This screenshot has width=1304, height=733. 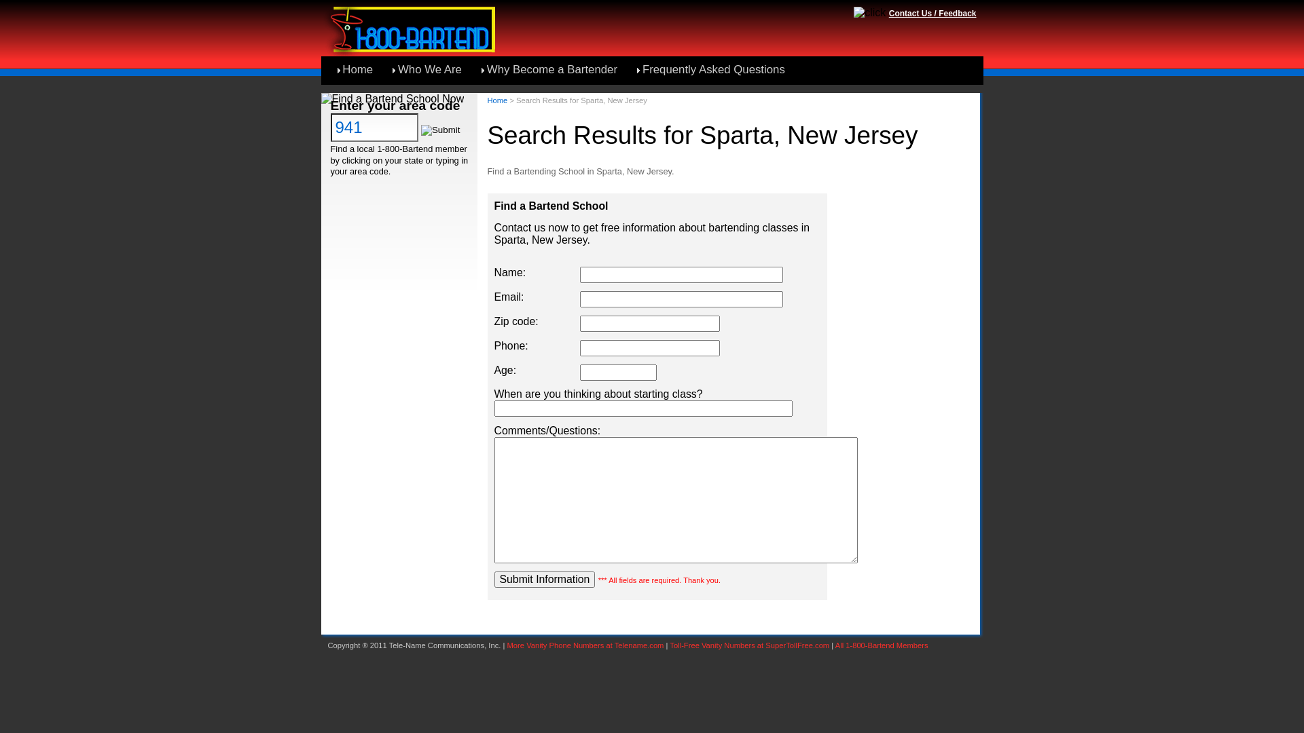 What do you see at coordinates (712, 71) in the screenshot?
I see `Frequently Asked Questions` at bounding box center [712, 71].